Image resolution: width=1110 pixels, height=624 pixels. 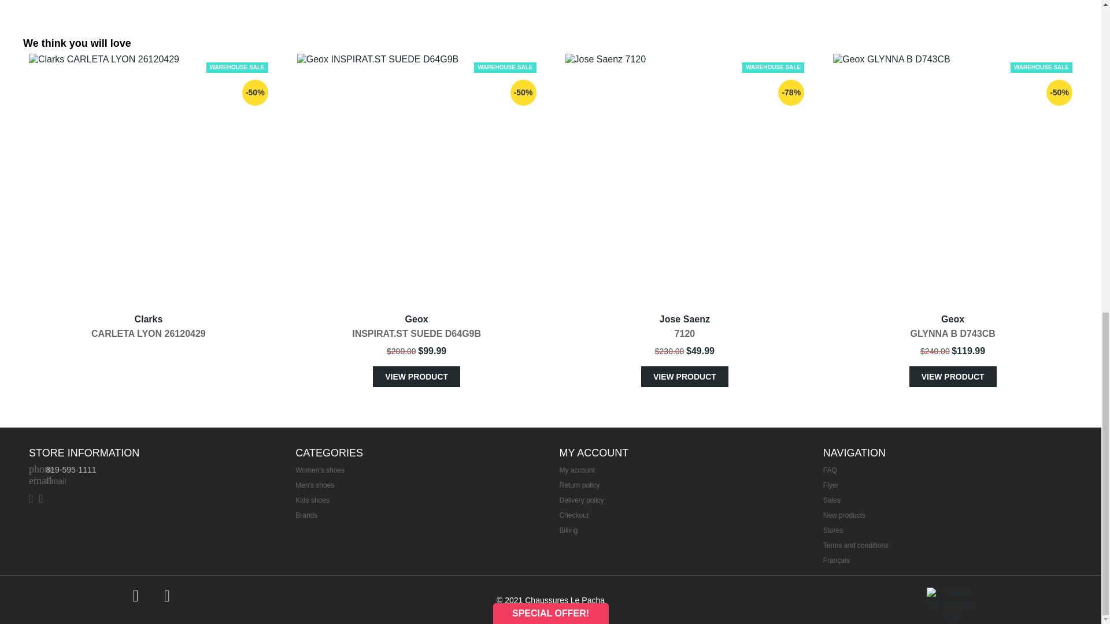 What do you see at coordinates (148, 179) in the screenshot?
I see `Clarks CARLETA LYON 26120429` at bounding box center [148, 179].